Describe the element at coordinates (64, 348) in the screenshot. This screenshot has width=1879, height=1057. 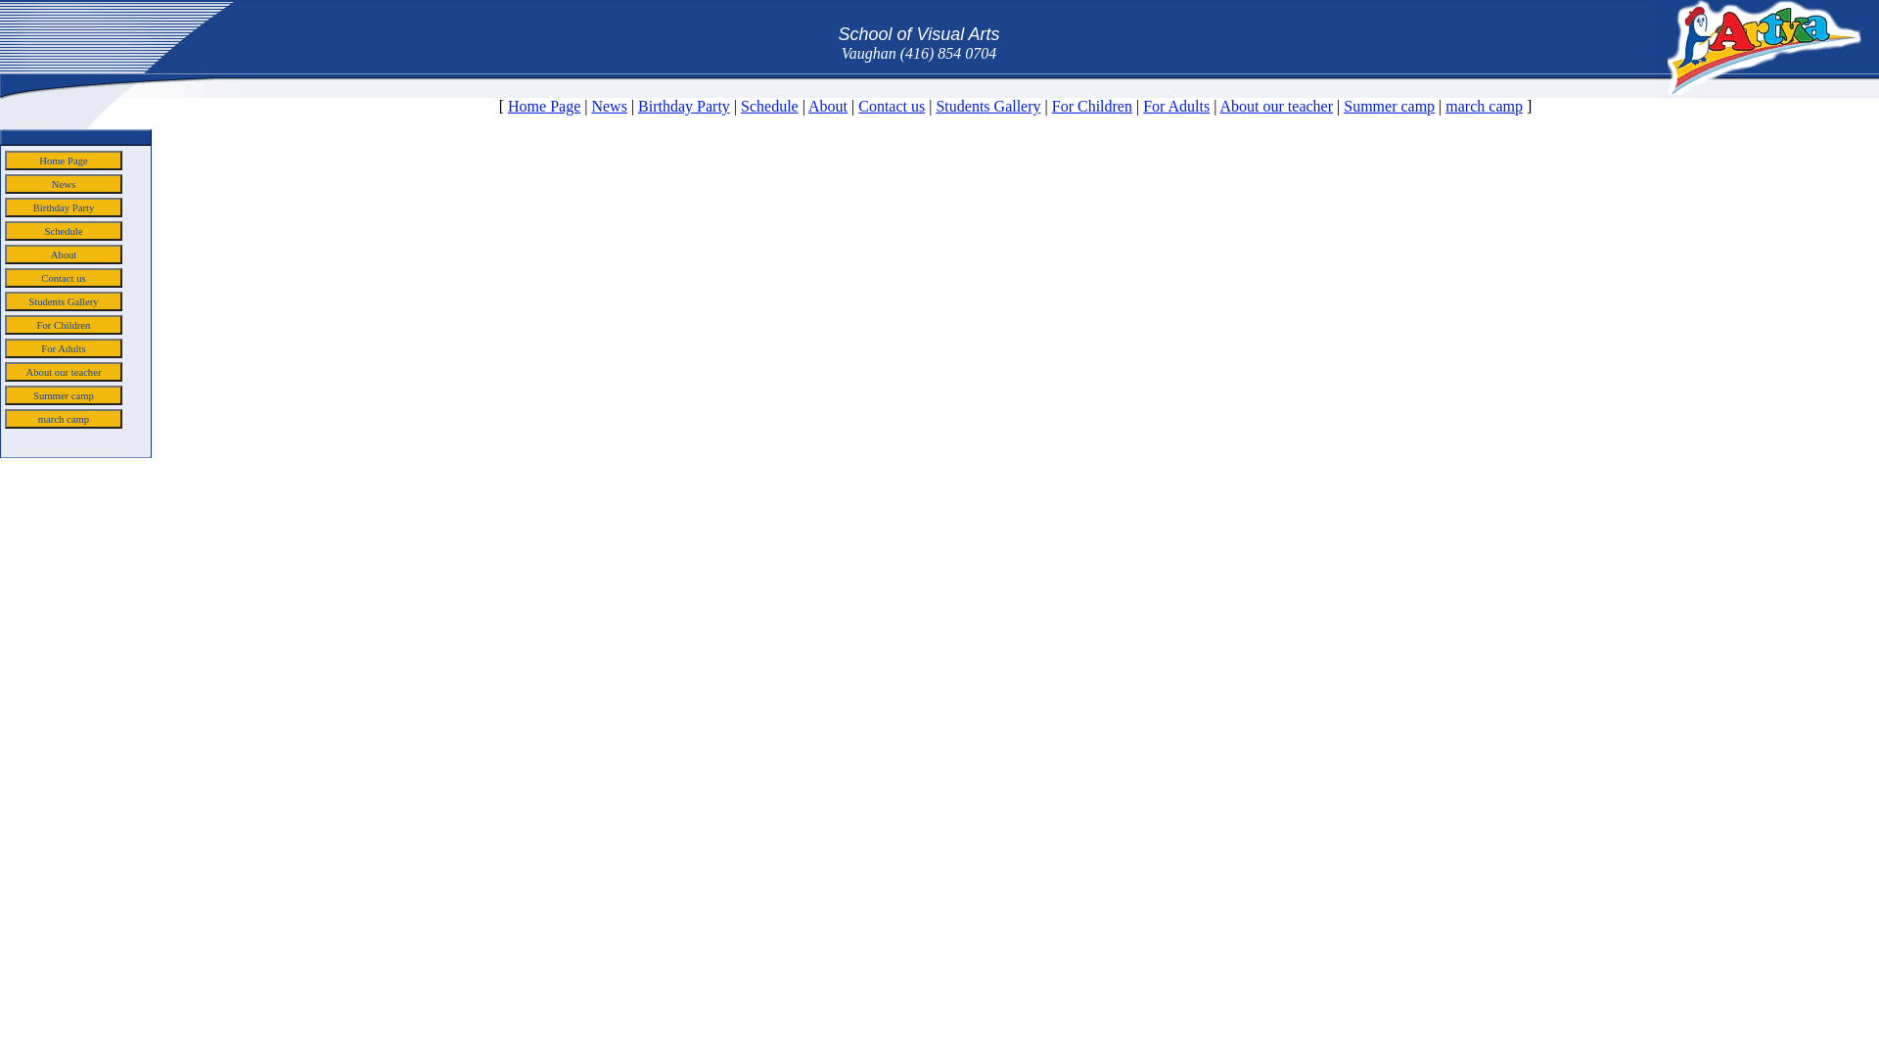
I see `For Adults` at that location.